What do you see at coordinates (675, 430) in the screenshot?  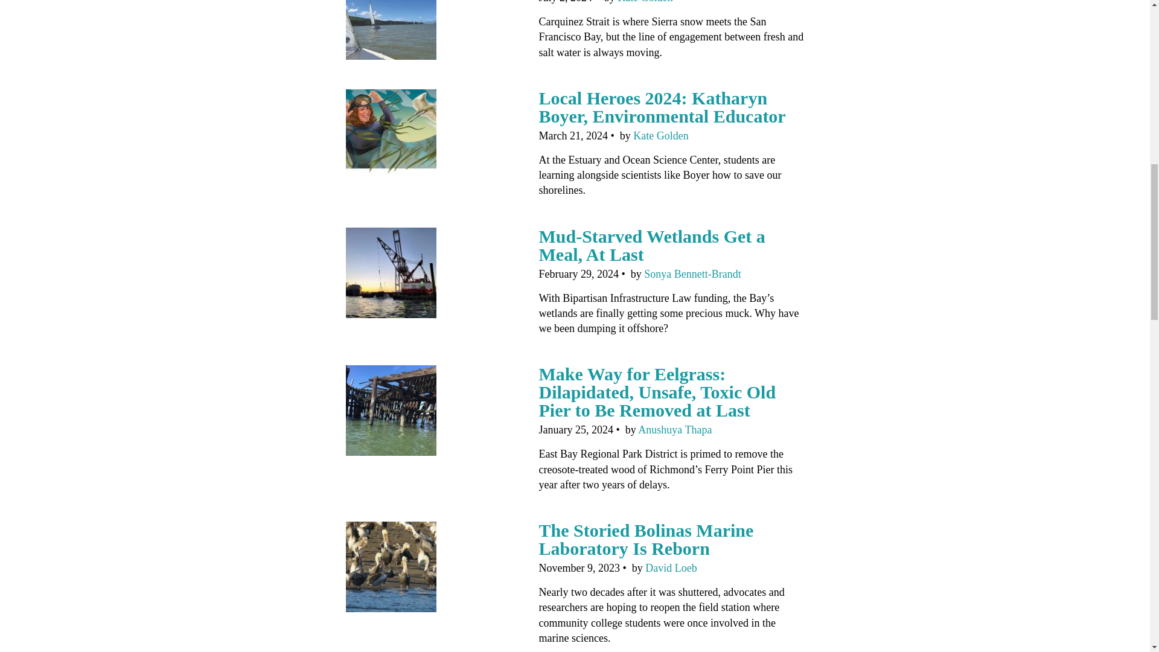 I see `Anushuya Thapa` at bounding box center [675, 430].